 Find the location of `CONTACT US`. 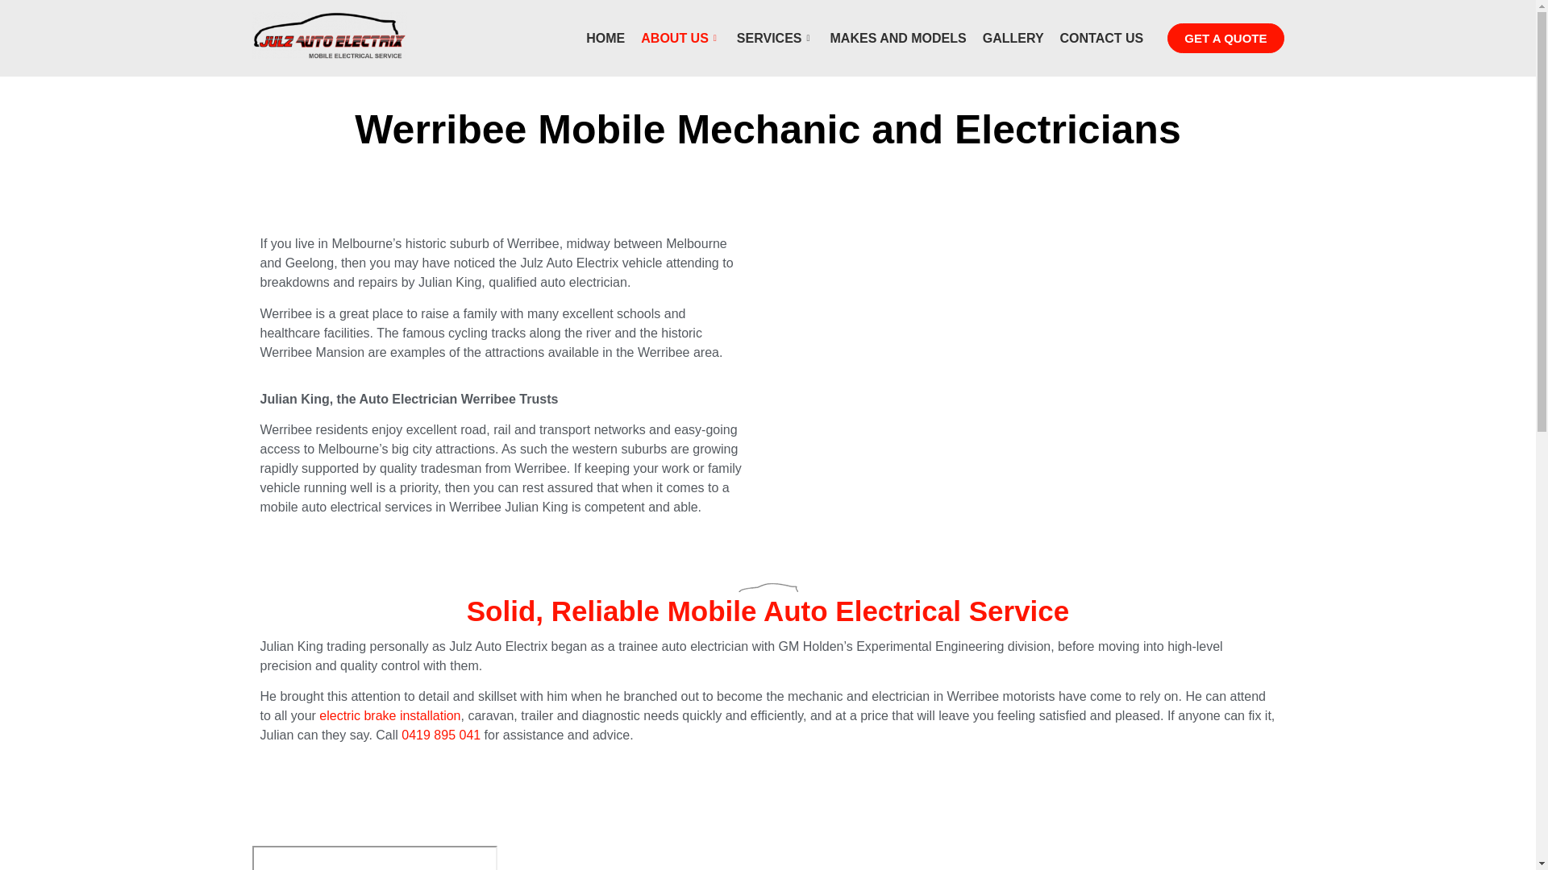

CONTACT US is located at coordinates (1102, 39).